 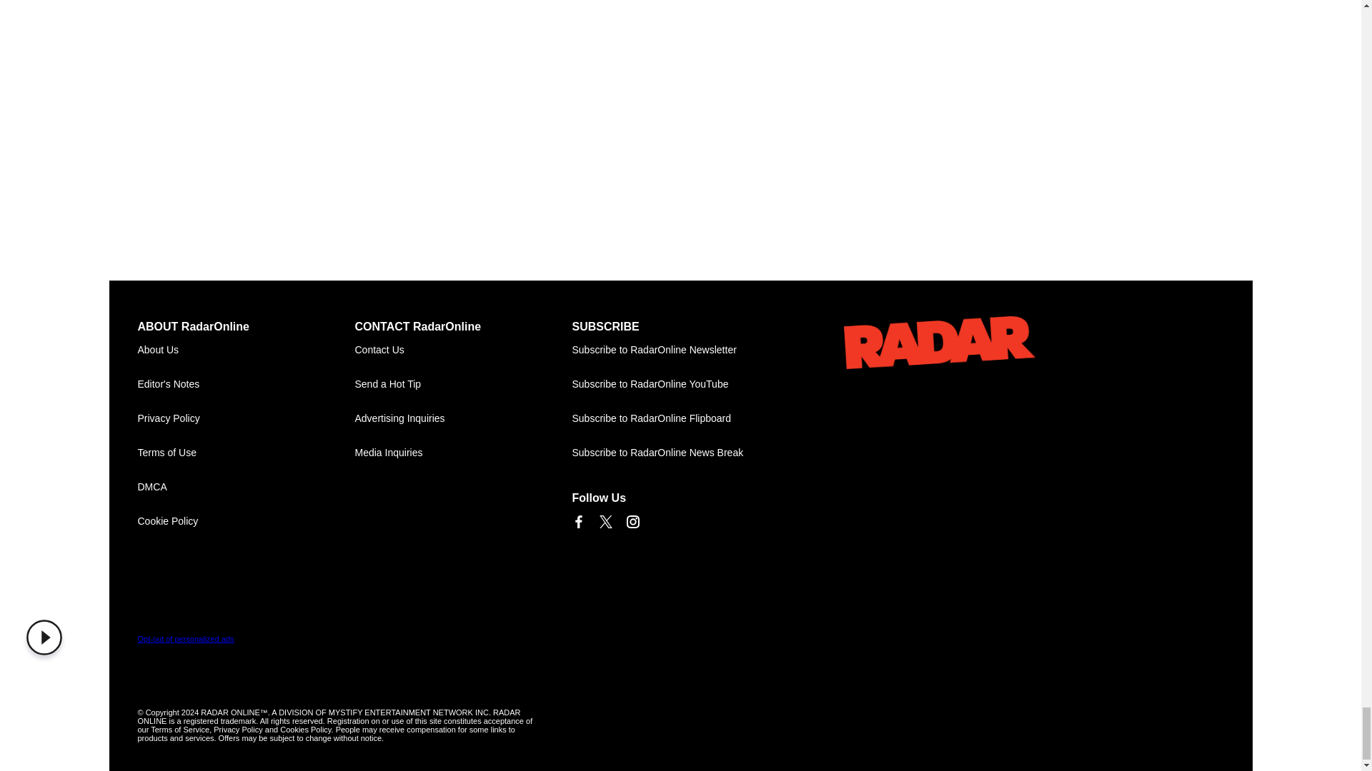 What do you see at coordinates (246, 384) in the screenshot?
I see `Editor's Notes` at bounding box center [246, 384].